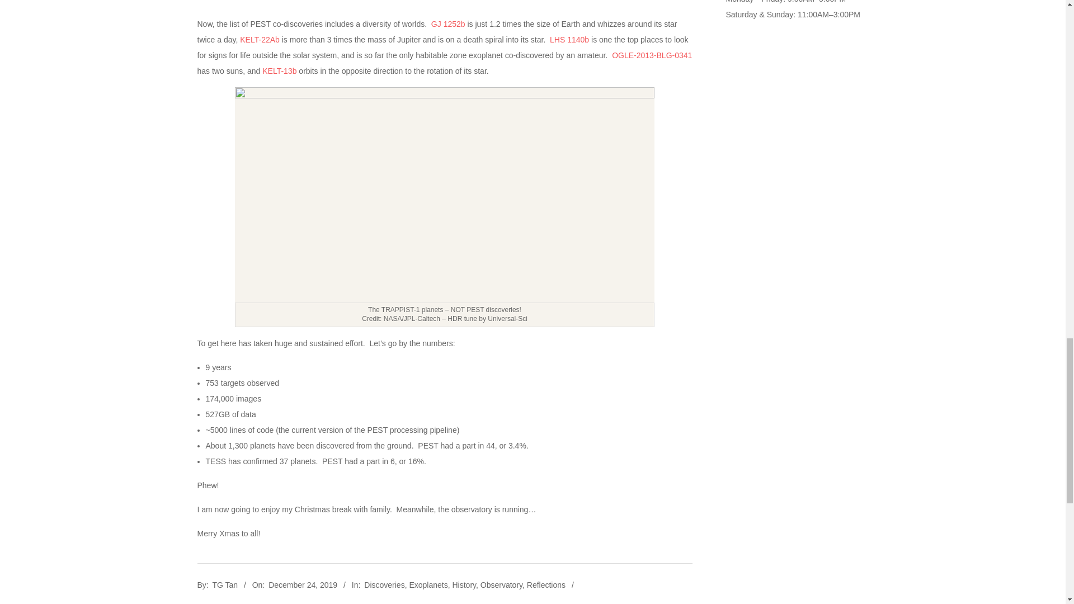  I want to click on Exoplanets, so click(428, 585).